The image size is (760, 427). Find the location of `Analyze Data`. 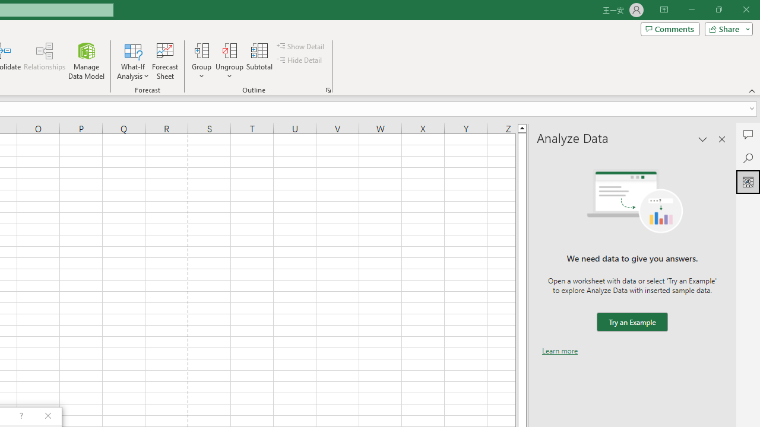

Analyze Data is located at coordinates (748, 181).